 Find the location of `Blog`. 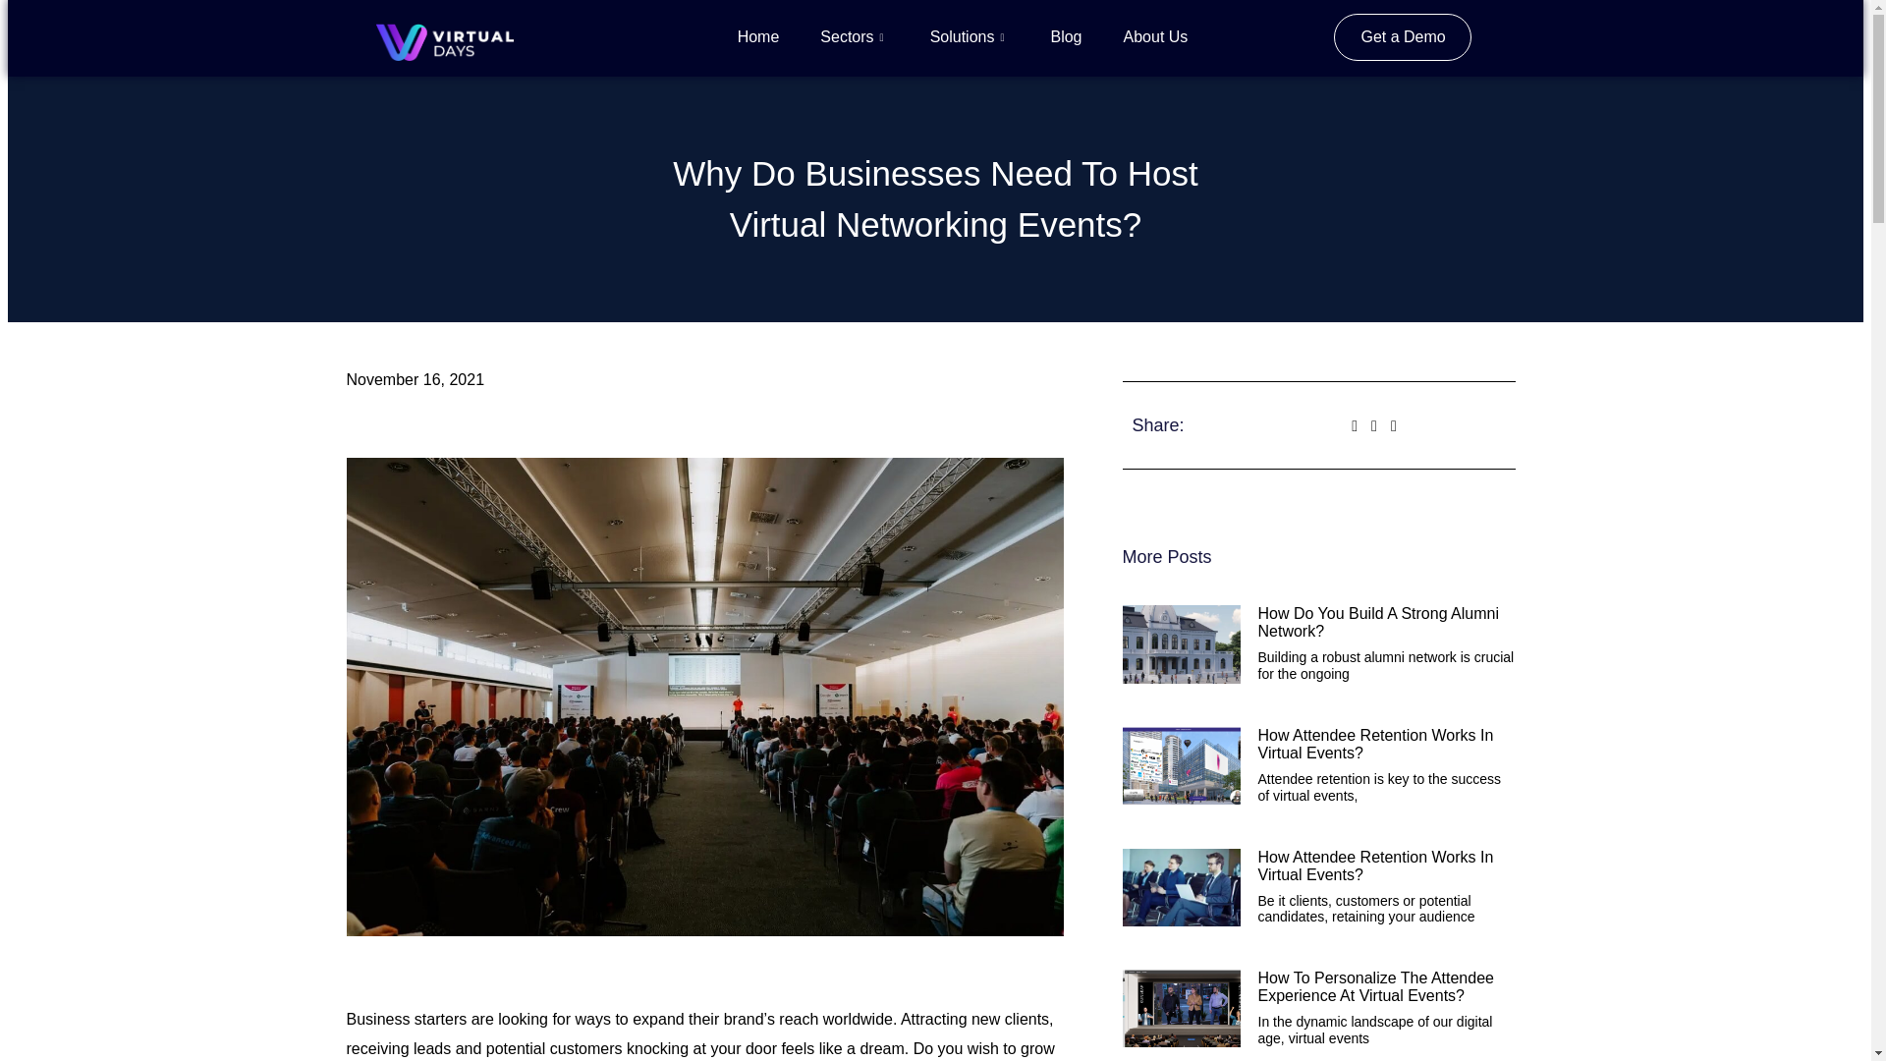

Blog is located at coordinates (1065, 37).